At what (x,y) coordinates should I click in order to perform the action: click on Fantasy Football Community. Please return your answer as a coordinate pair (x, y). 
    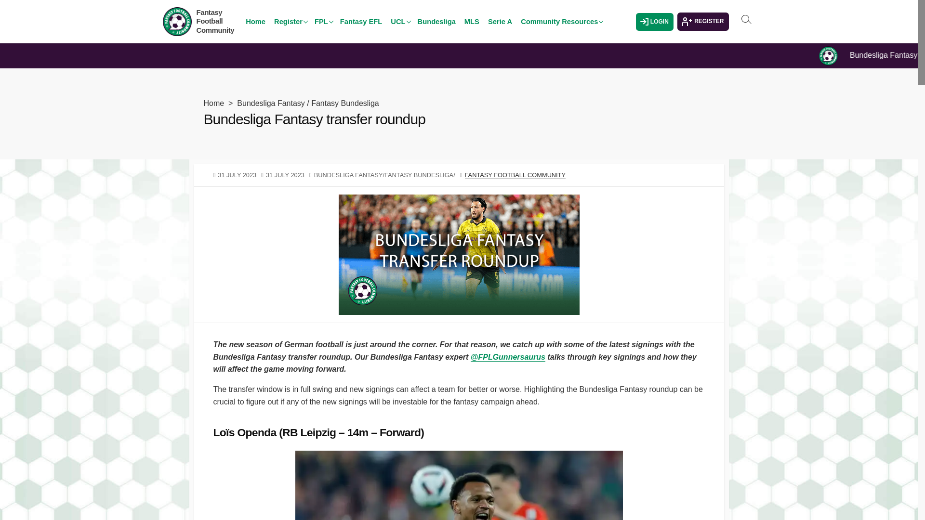
    Looking at the image, I should click on (215, 21).